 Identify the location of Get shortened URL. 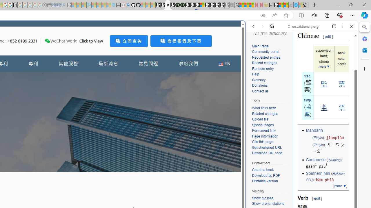
(267, 147).